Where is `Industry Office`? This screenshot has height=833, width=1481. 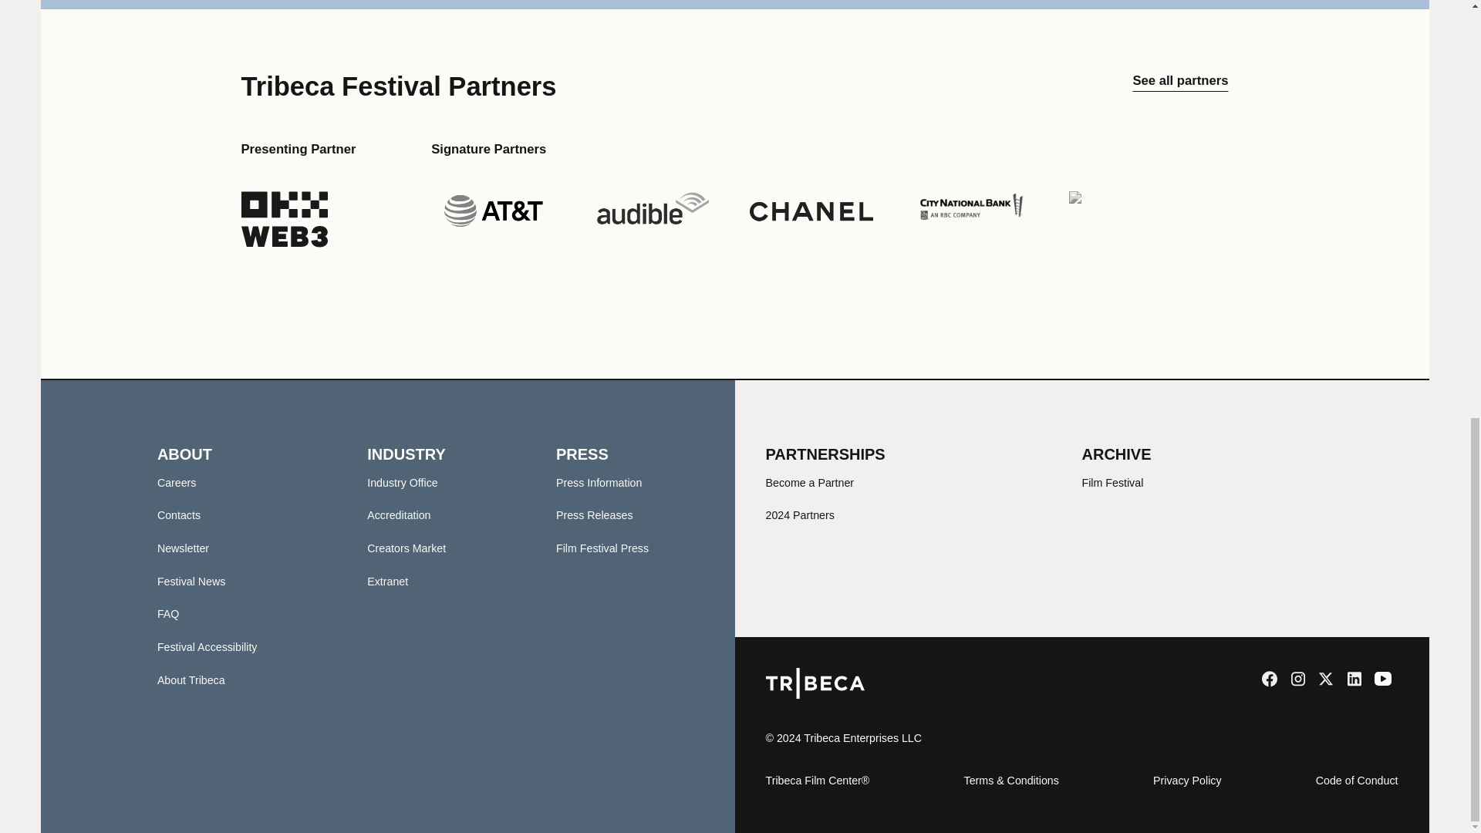
Industry Office is located at coordinates (402, 482).